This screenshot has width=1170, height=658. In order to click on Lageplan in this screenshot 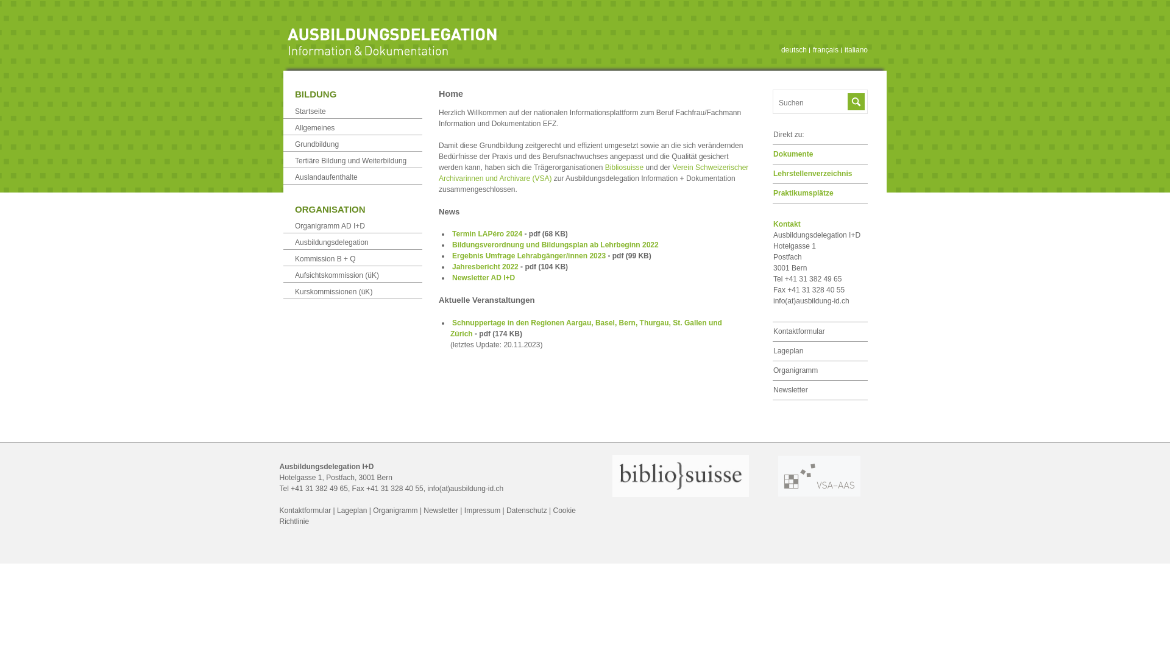, I will do `click(789, 351)`.